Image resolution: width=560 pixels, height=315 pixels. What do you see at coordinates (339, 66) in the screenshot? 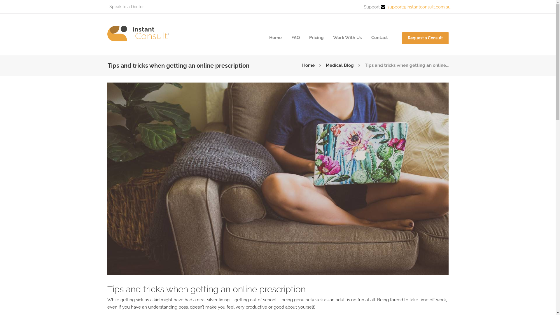
I see `Medical Blog` at bounding box center [339, 66].